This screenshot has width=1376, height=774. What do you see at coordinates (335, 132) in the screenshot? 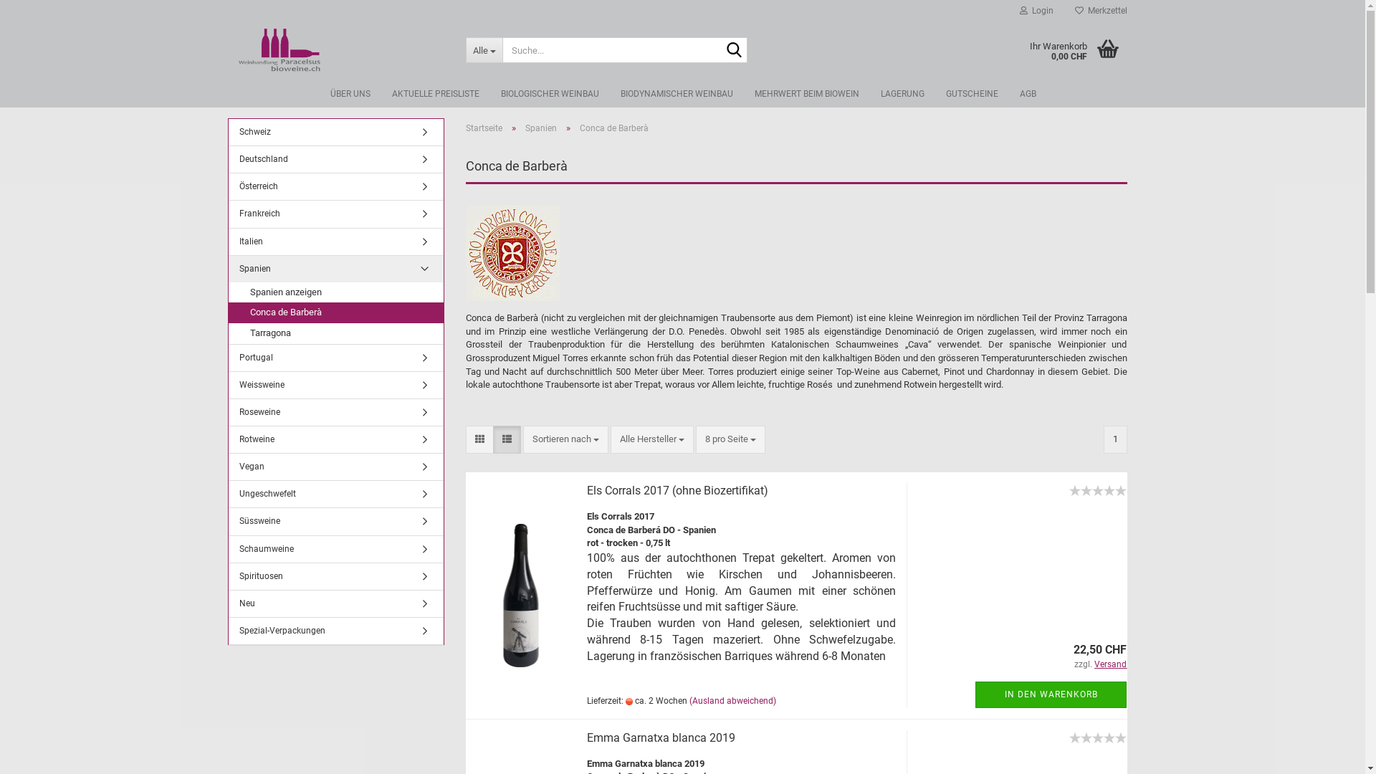
I see `Schweiz` at bounding box center [335, 132].